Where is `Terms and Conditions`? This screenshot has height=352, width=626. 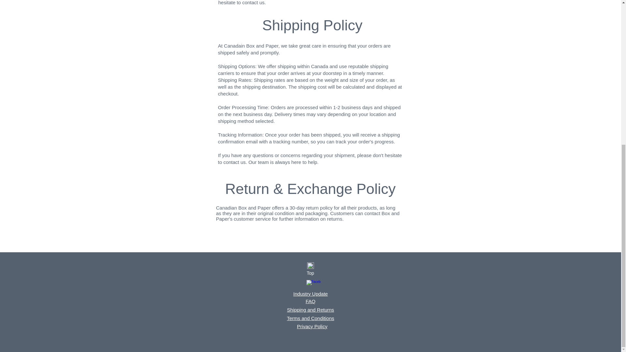
Terms and Conditions is located at coordinates (310, 318).